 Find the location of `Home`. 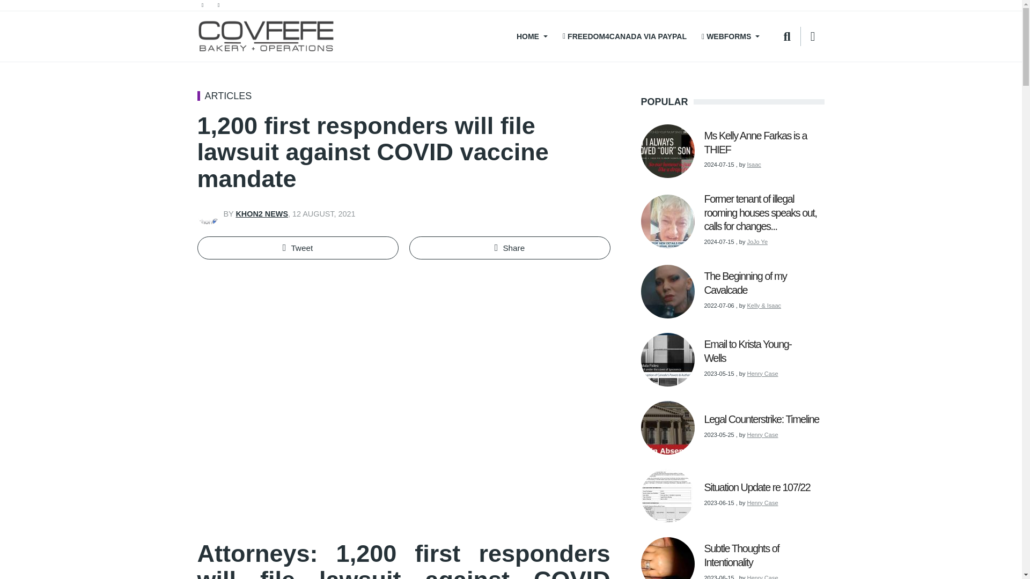

Home is located at coordinates (266, 36).